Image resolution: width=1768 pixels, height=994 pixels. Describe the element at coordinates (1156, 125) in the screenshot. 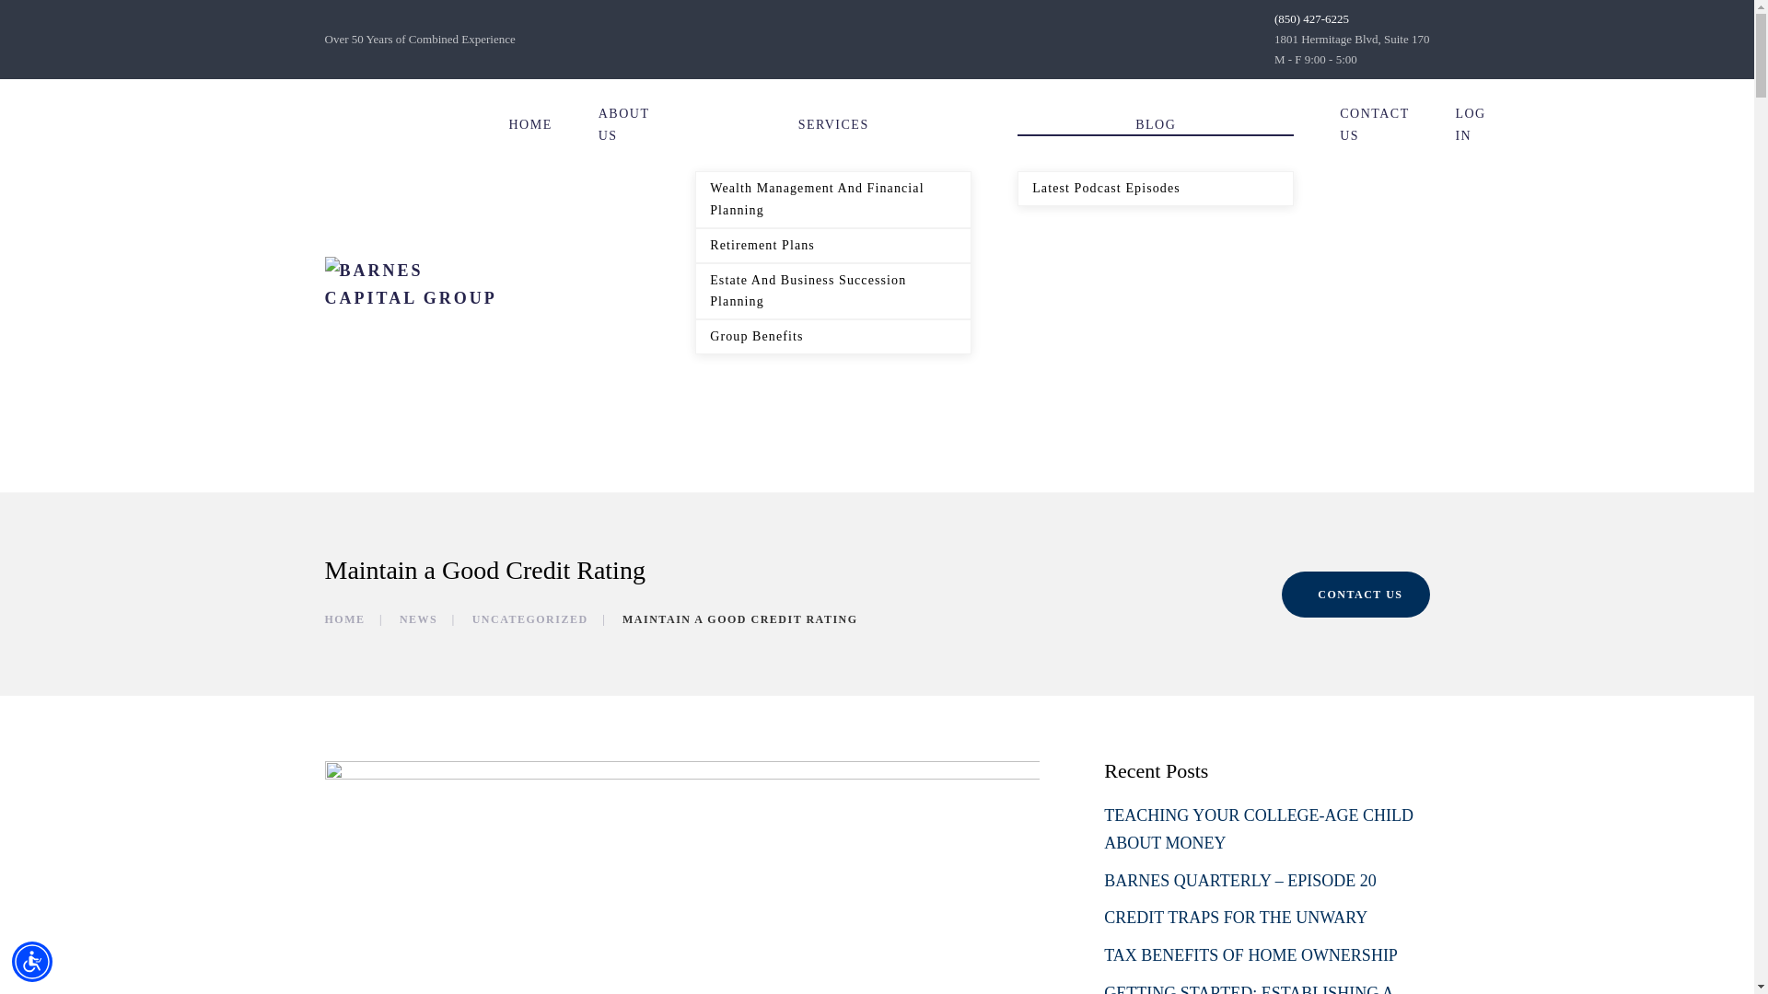

I see `BLOG` at that location.